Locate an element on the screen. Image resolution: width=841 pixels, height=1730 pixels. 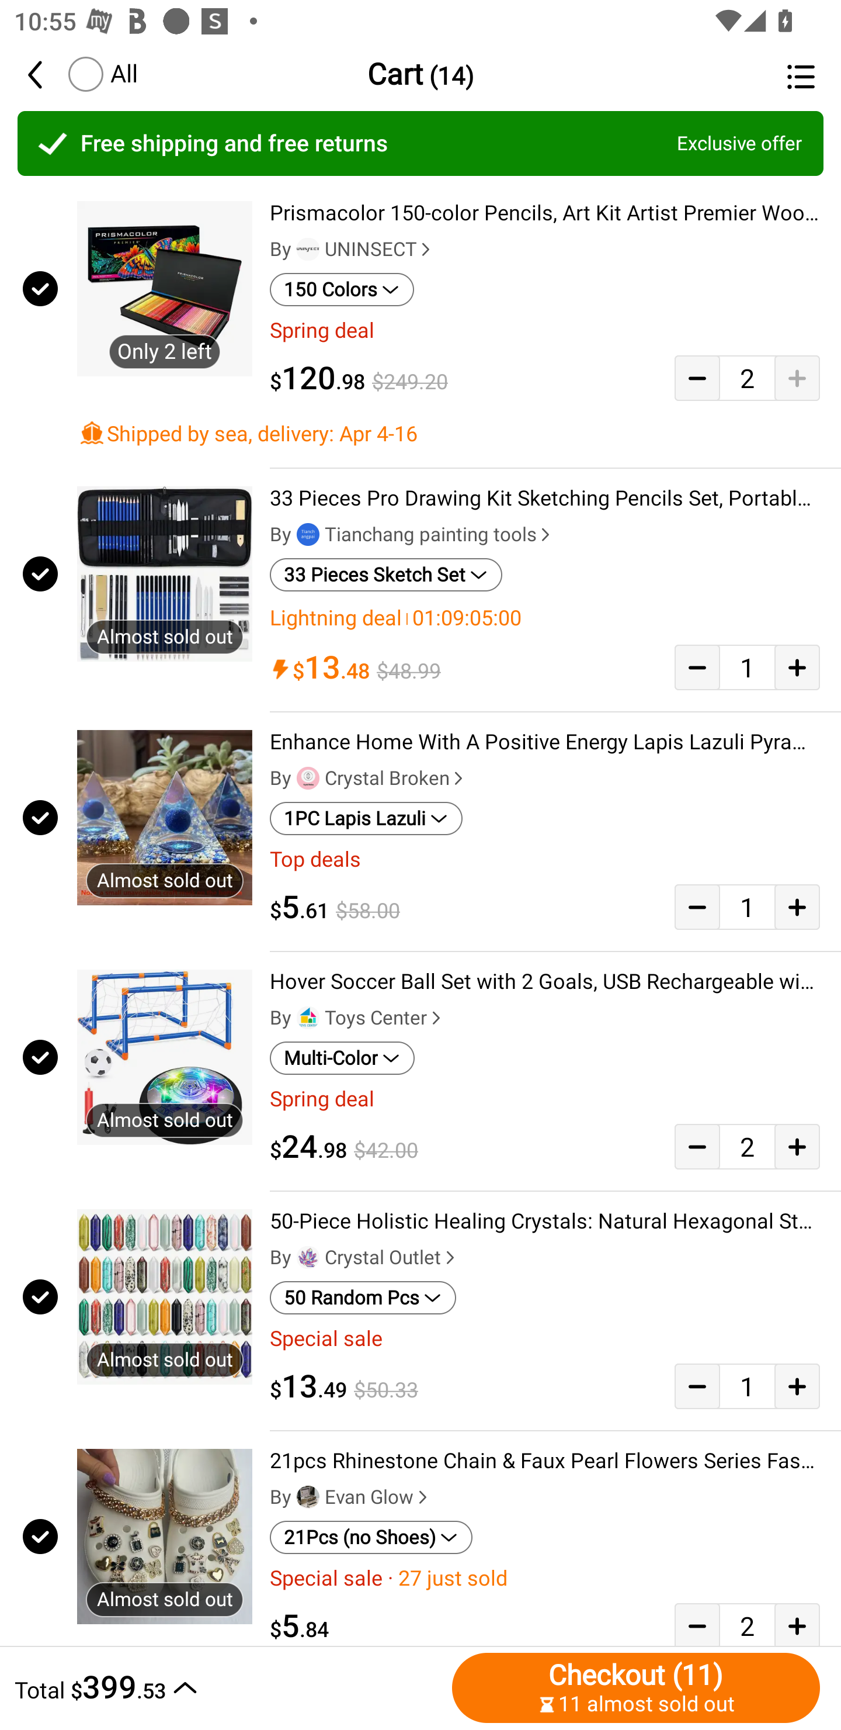
Total $399.53 is located at coordinates (228, 1687).